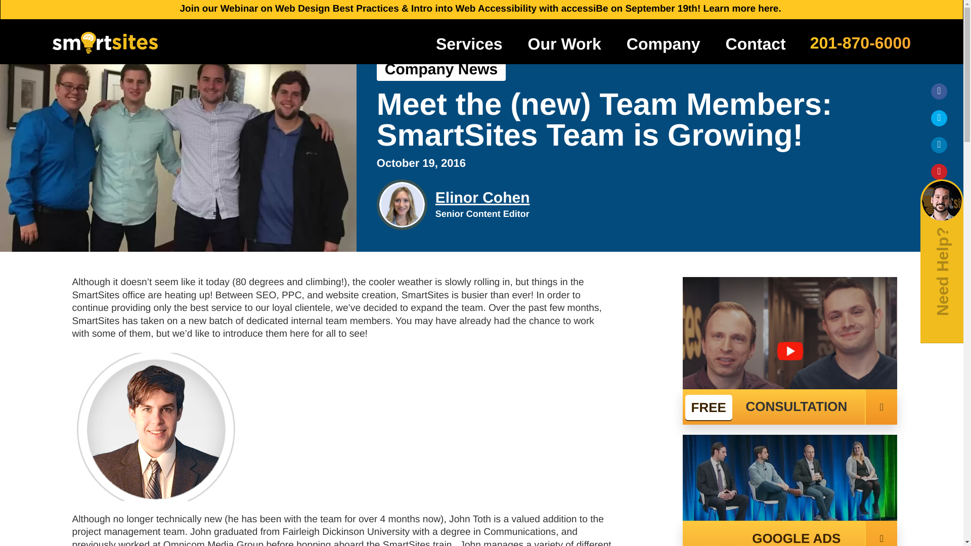 The width and height of the screenshot is (971, 546). What do you see at coordinates (441, 69) in the screenshot?
I see `Company News` at bounding box center [441, 69].